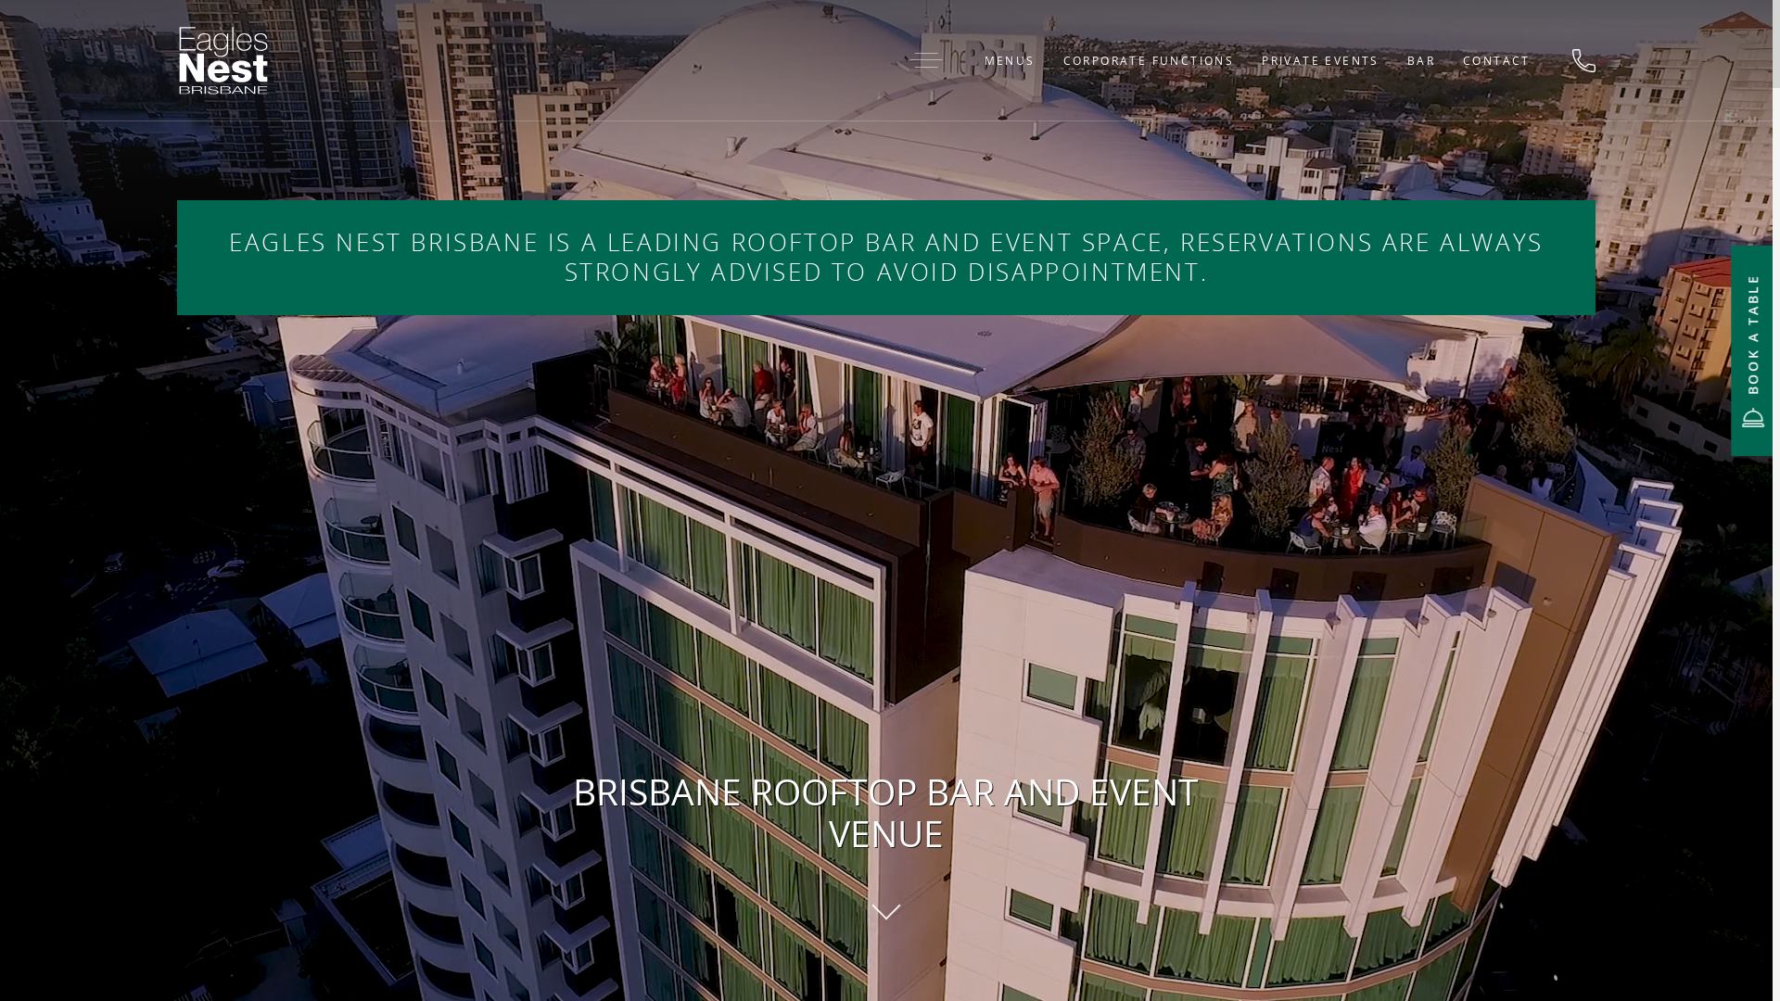 This screenshot has height=1001, width=1780. I want to click on CONTACT, so click(1496, 60).